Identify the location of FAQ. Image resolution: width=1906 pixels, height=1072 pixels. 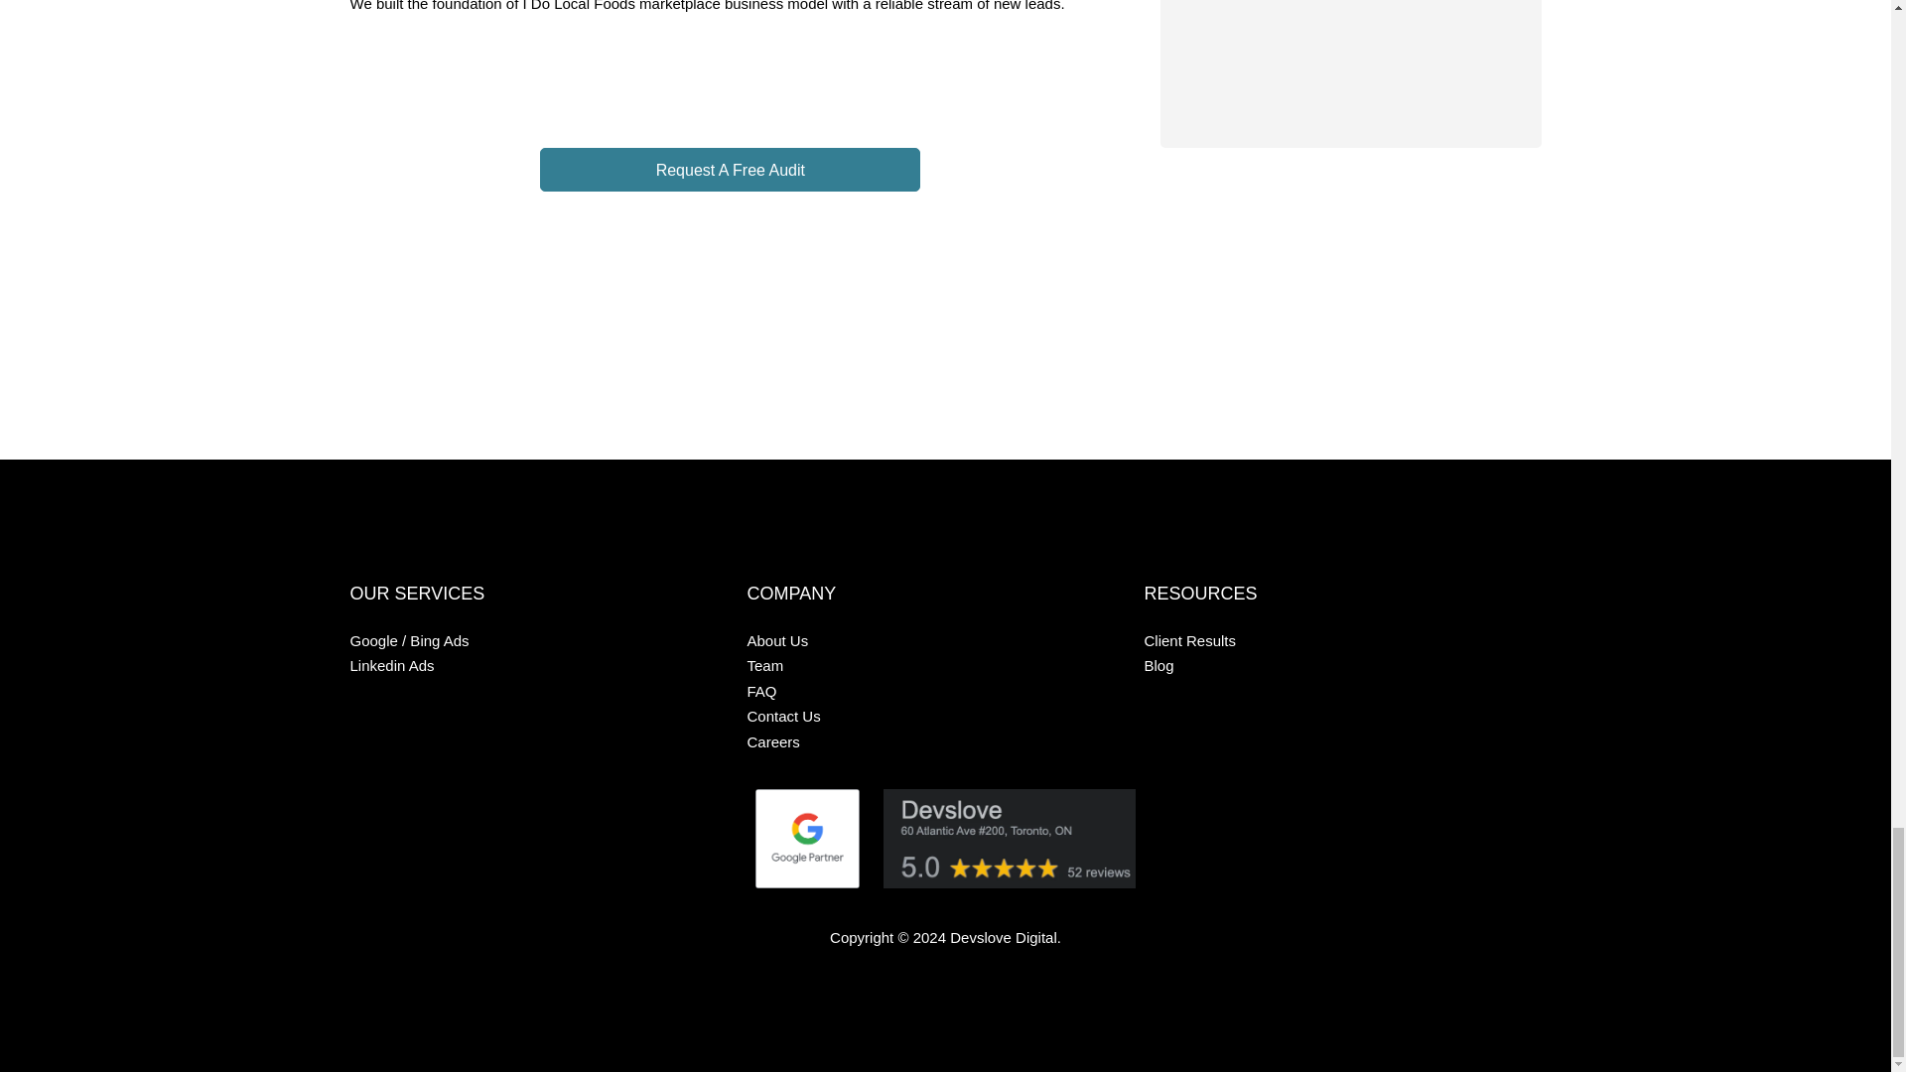
(937, 691).